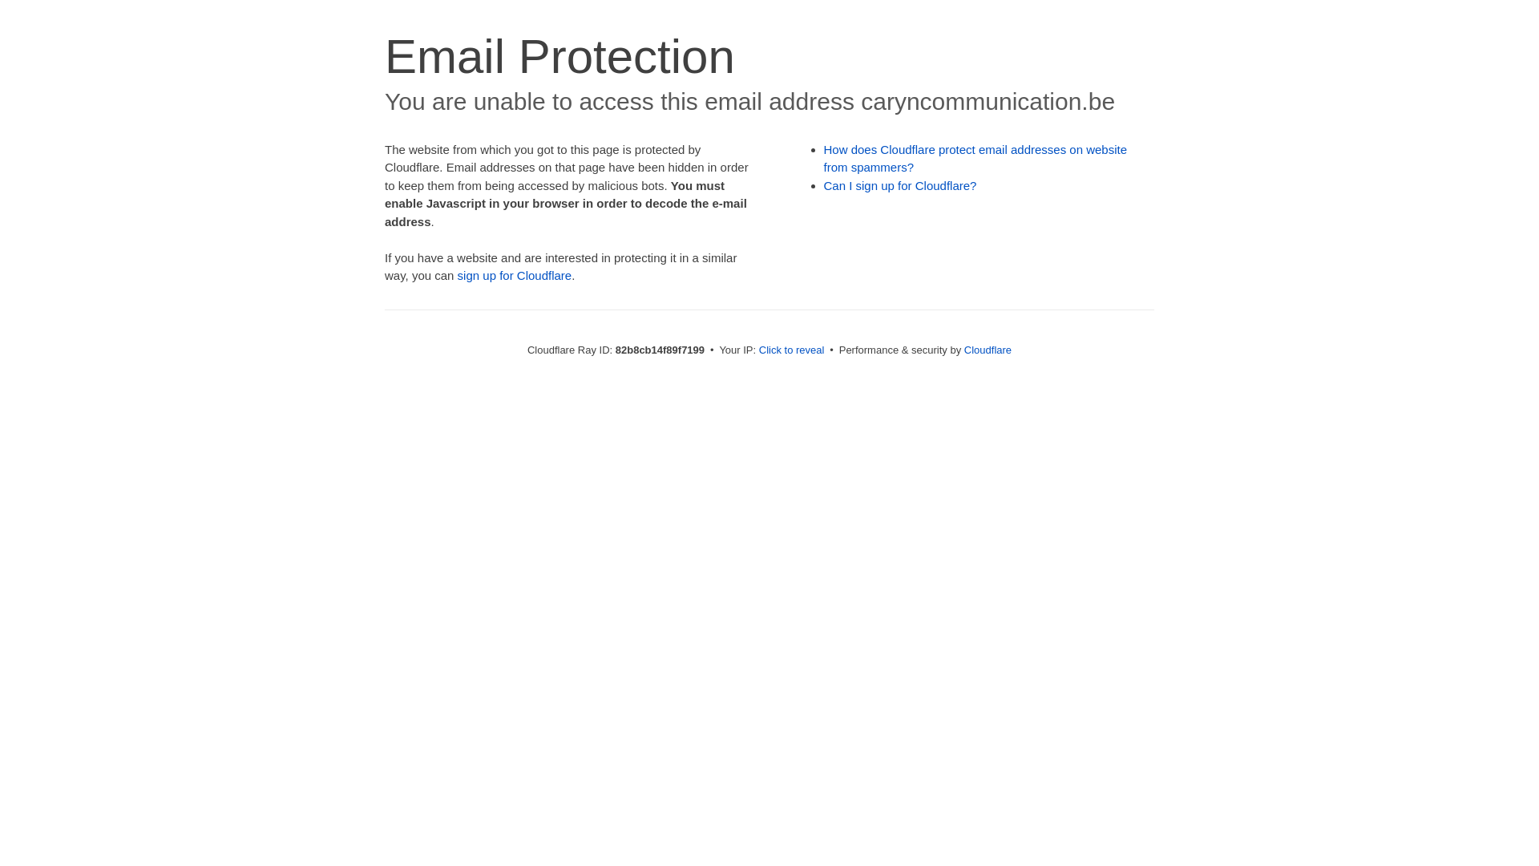 Image resolution: width=1539 pixels, height=866 pixels. What do you see at coordinates (792, 350) in the screenshot?
I see `Click to reveal` at bounding box center [792, 350].